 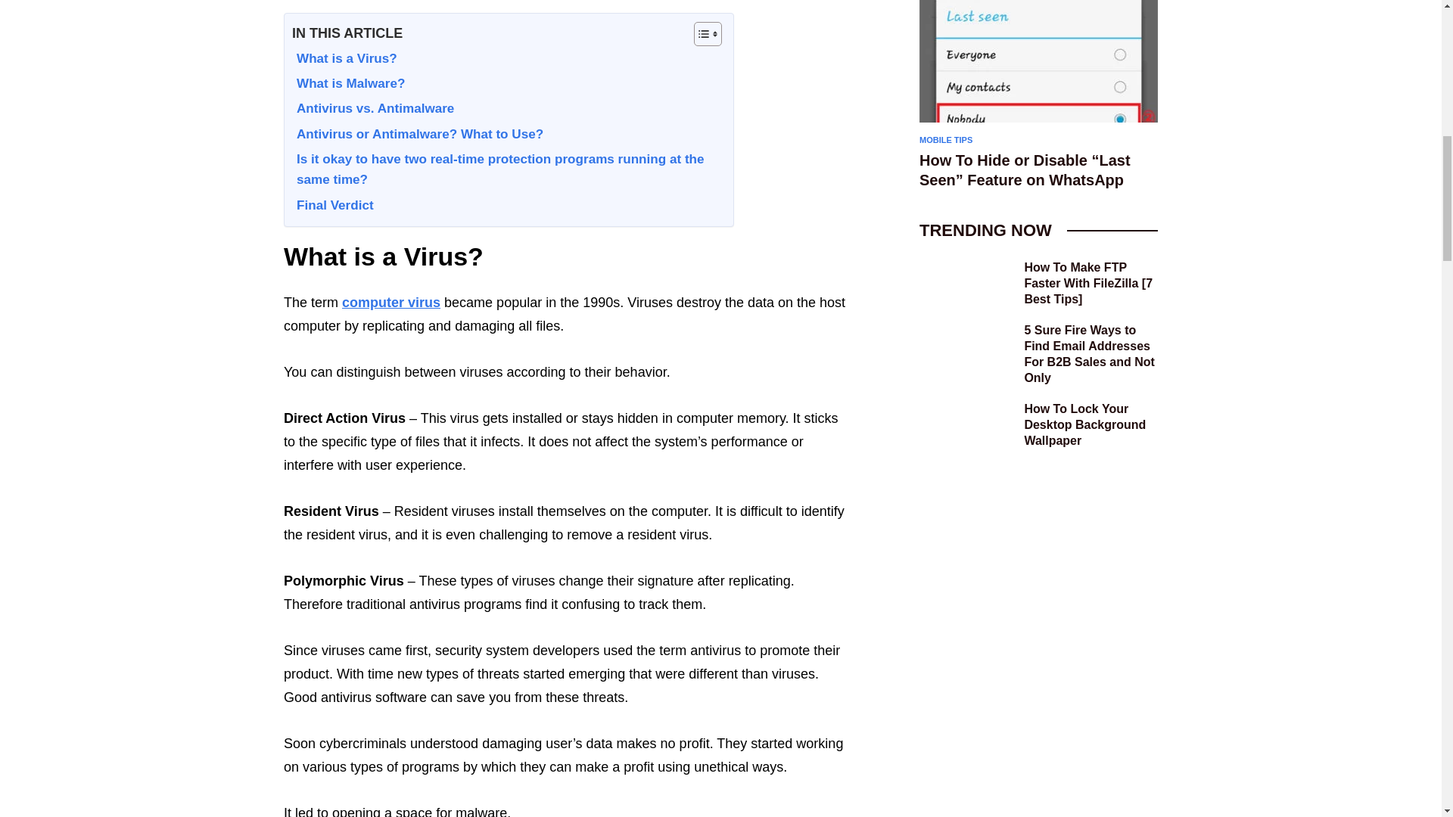 What do you see at coordinates (344, 59) in the screenshot?
I see `What is a Virus?` at bounding box center [344, 59].